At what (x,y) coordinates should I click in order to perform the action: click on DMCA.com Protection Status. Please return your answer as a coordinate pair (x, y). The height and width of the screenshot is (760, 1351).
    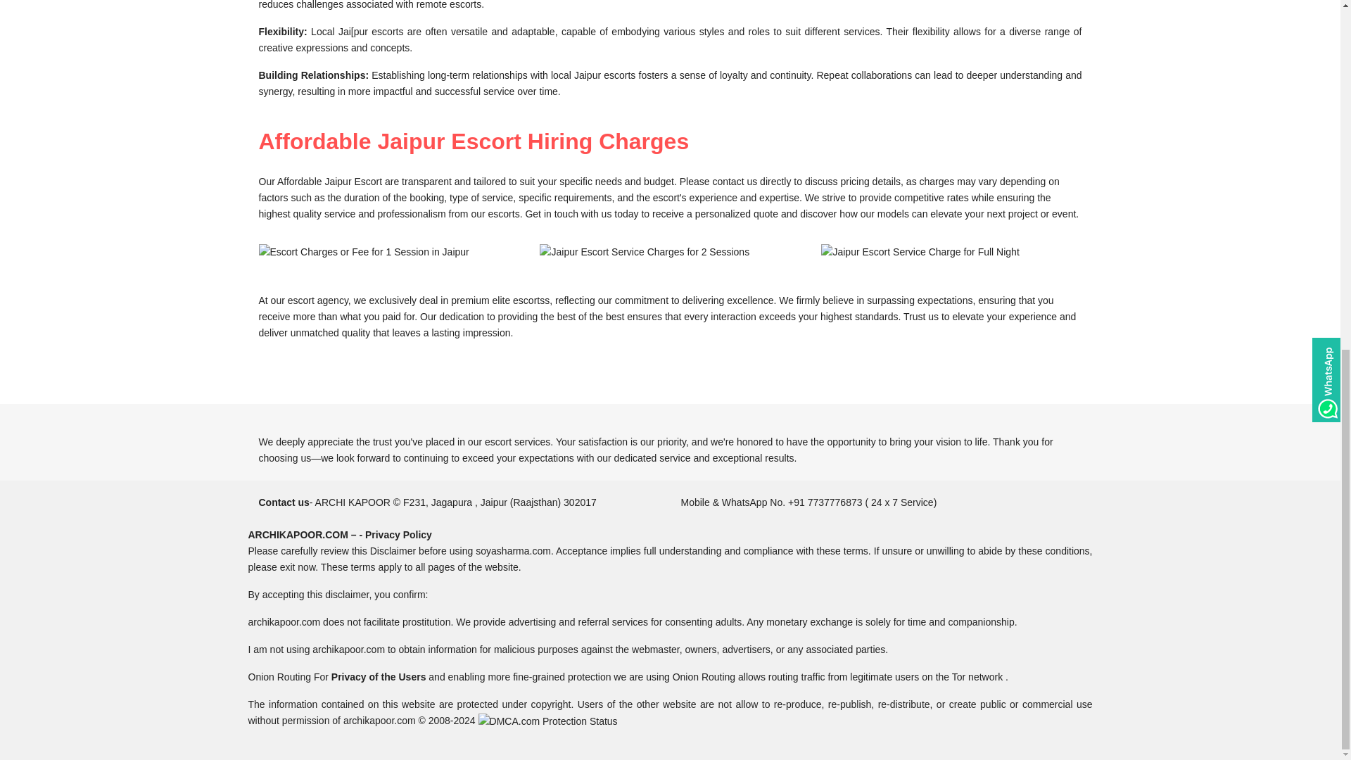
    Looking at the image, I should click on (547, 721).